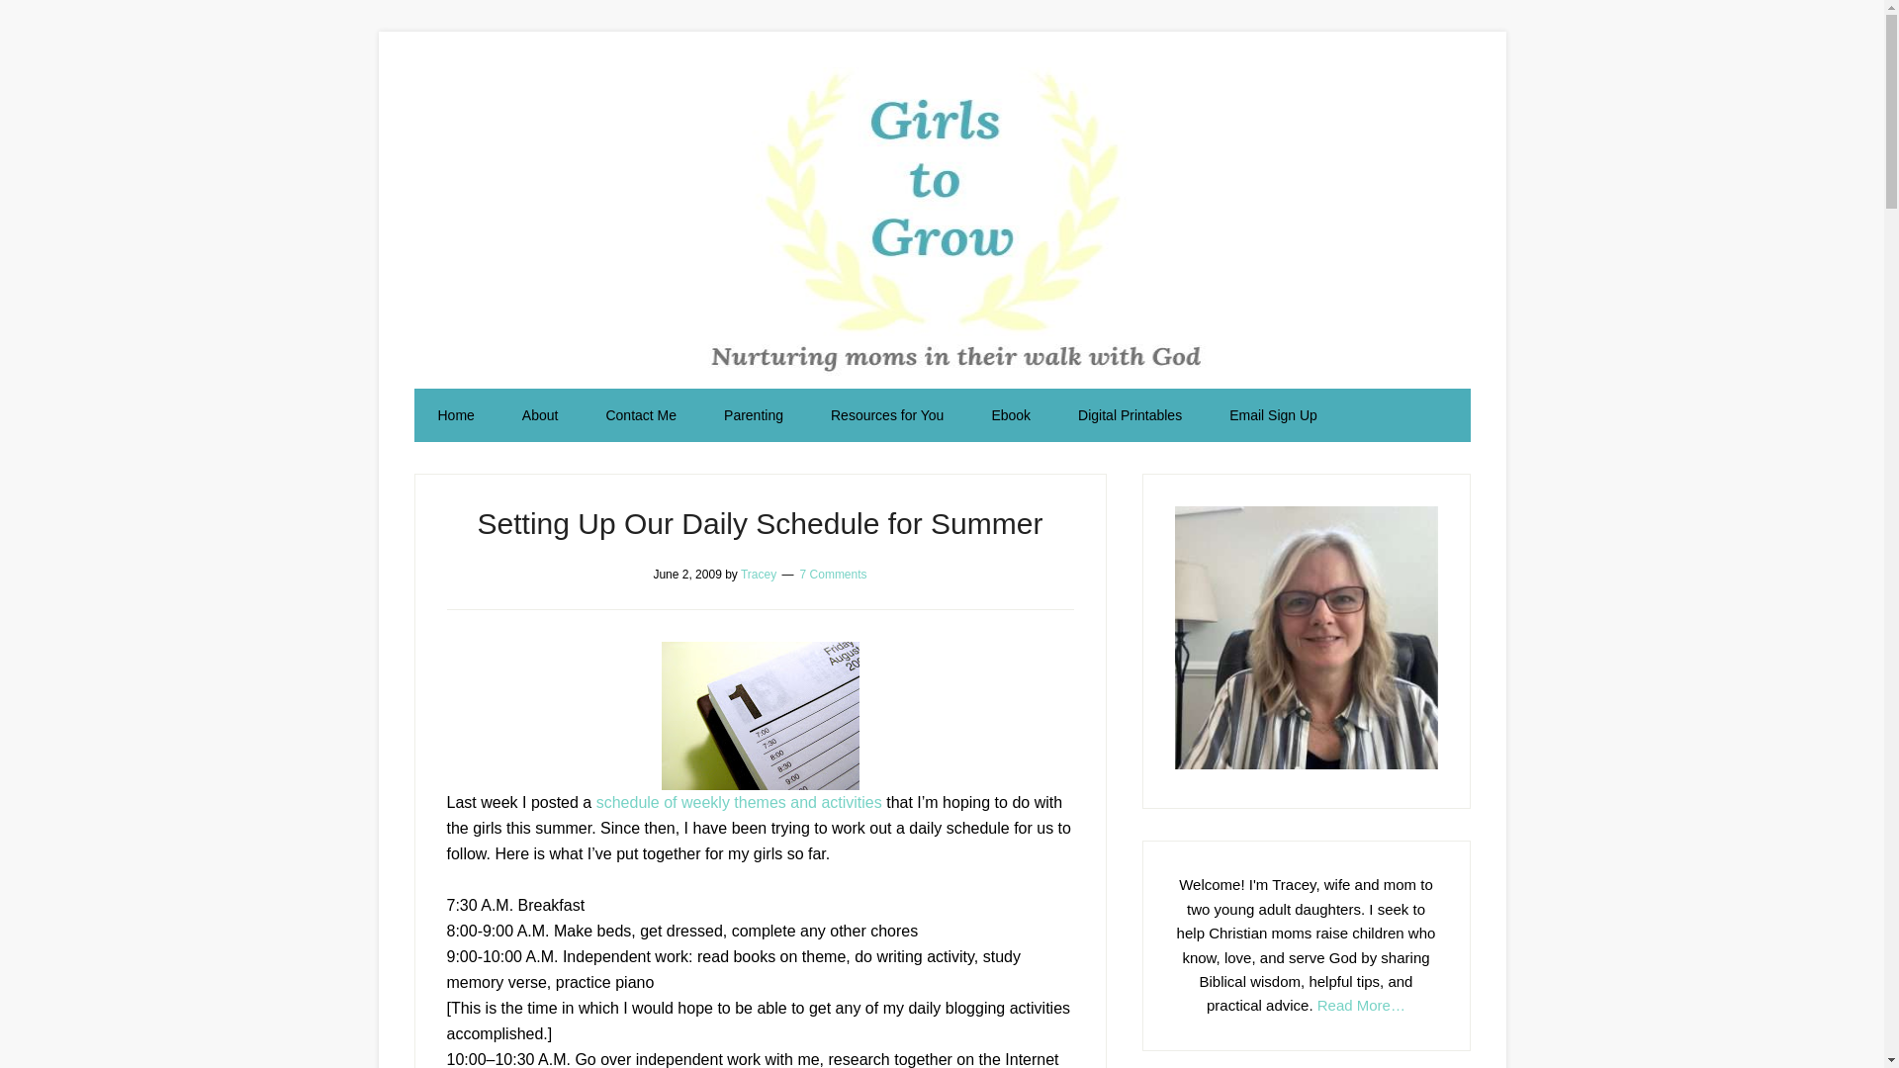 The height and width of the screenshot is (1068, 1899). Describe the element at coordinates (1130, 415) in the screenshot. I see `Digital Printables` at that location.